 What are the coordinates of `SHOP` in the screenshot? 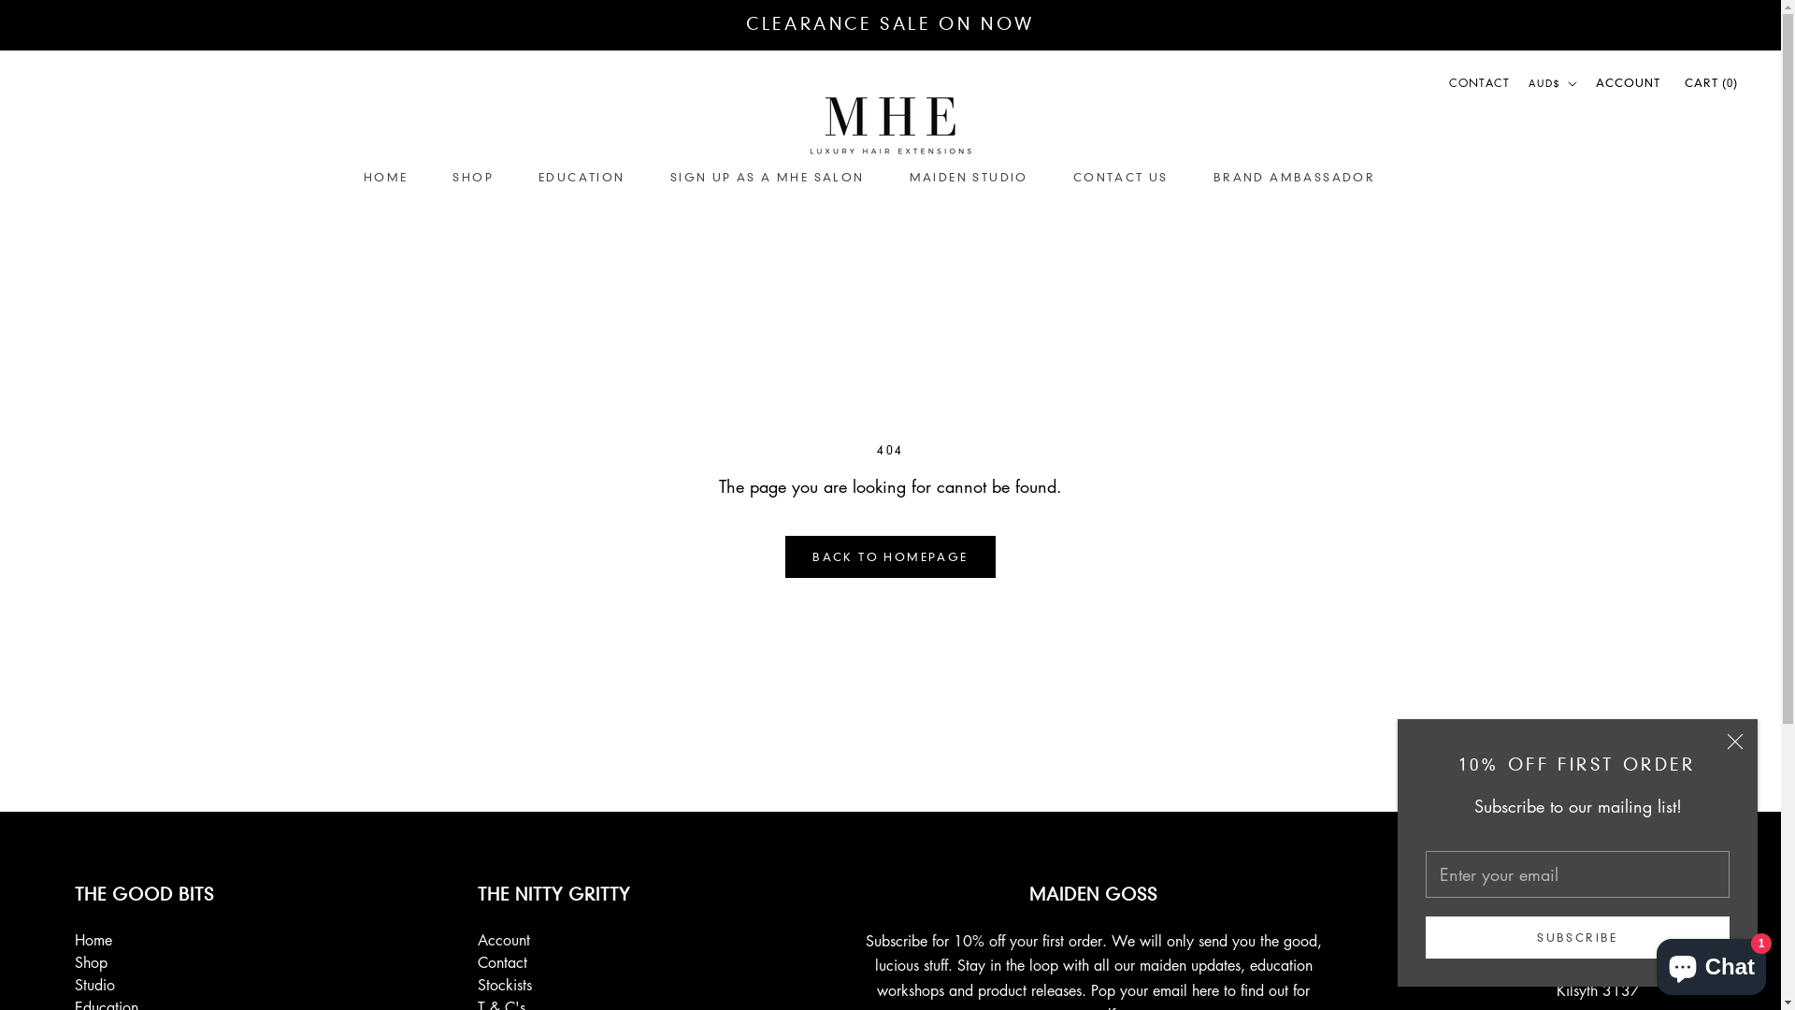 It's located at (473, 178).